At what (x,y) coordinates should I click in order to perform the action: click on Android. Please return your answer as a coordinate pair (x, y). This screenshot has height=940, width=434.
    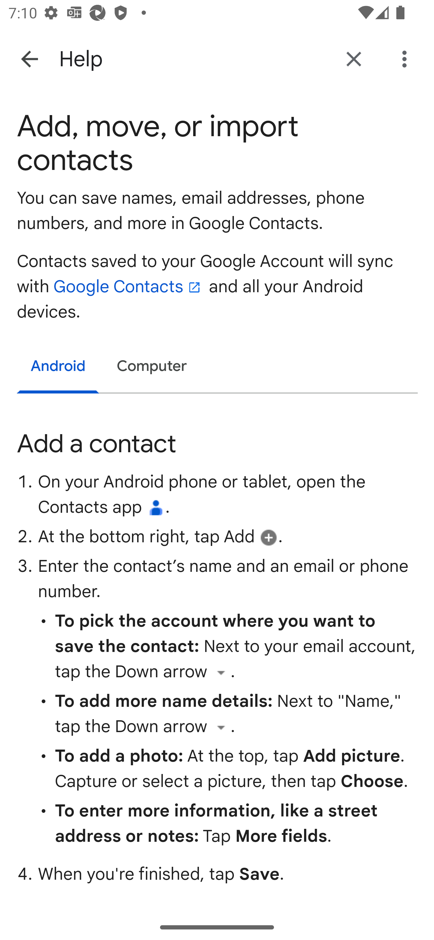
    Looking at the image, I should click on (58, 368).